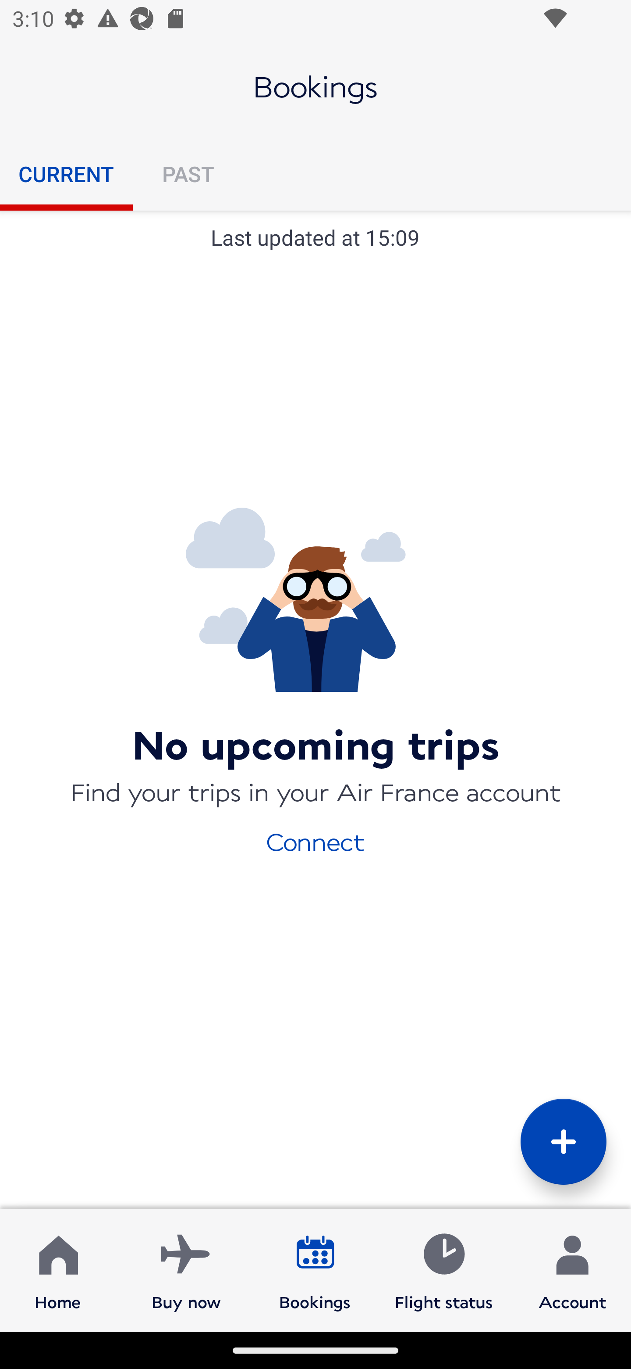 The width and height of the screenshot is (631, 1369). What do you see at coordinates (188, 174) in the screenshot?
I see `PAST` at bounding box center [188, 174].